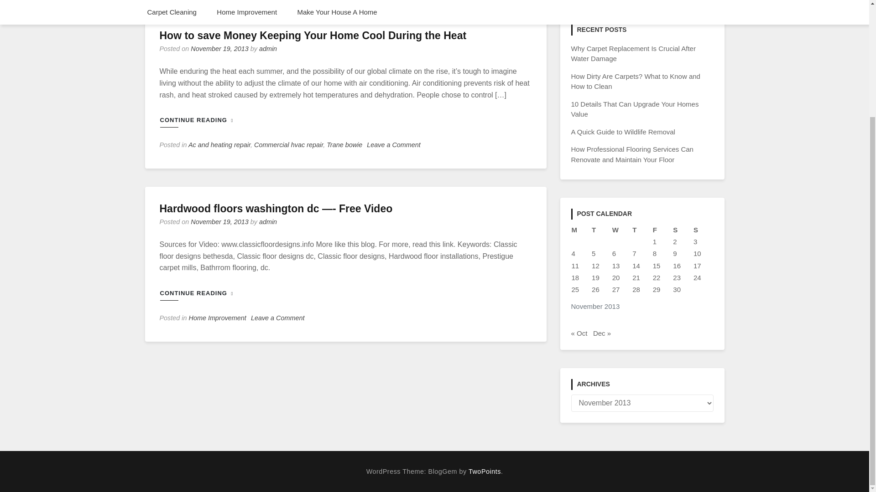 This screenshot has height=492, width=876. Describe the element at coordinates (268, 48) in the screenshot. I see `admin` at that location.